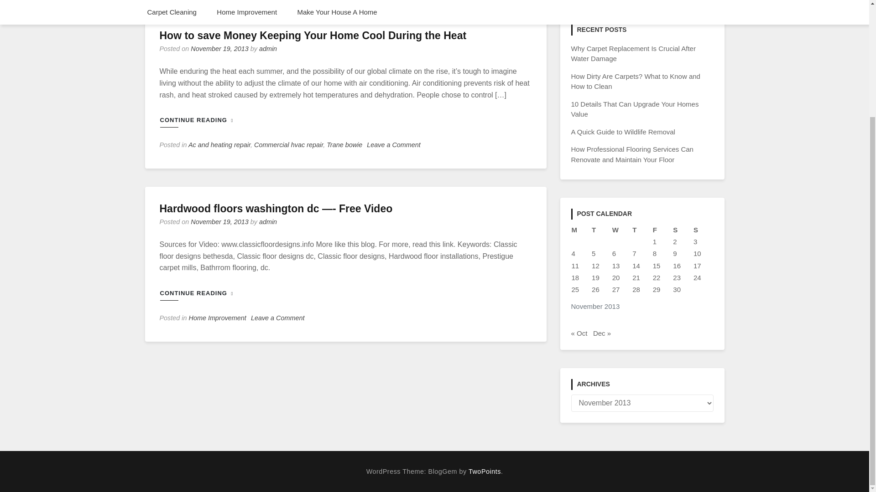 This screenshot has height=492, width=876. Describe the element at coordinates (268, 48) in the screenshot. I see `admin` at that location.